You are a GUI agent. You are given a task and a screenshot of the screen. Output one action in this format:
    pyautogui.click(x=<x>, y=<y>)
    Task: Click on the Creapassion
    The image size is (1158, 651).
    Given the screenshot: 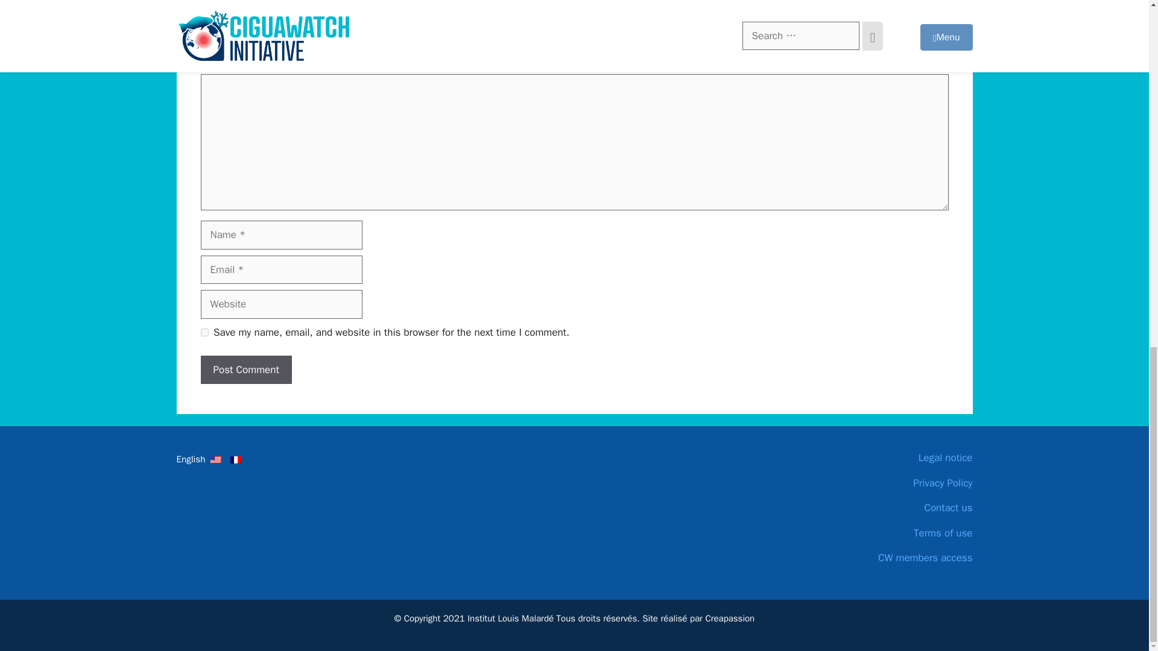 What is the action you would take?
    pyautogui.click(x=730, y=618)
    